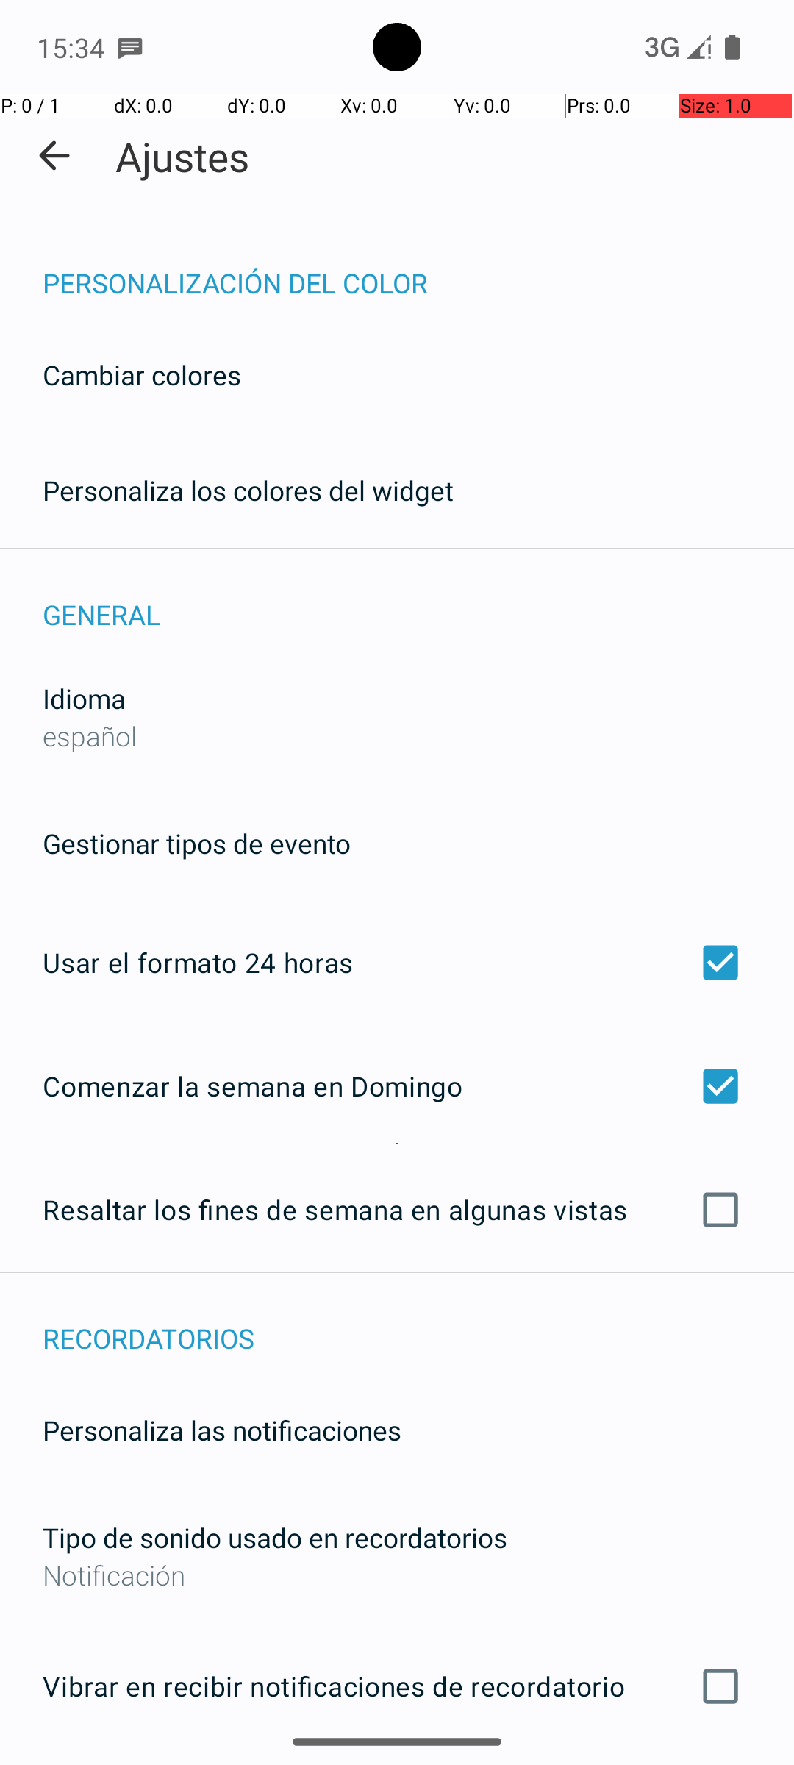 This screenshot has width=794, height=1765. What do you see at coordinates (397, 1575) in the screenshot?
I see `Notificación` at bounding box center [397, 1575].